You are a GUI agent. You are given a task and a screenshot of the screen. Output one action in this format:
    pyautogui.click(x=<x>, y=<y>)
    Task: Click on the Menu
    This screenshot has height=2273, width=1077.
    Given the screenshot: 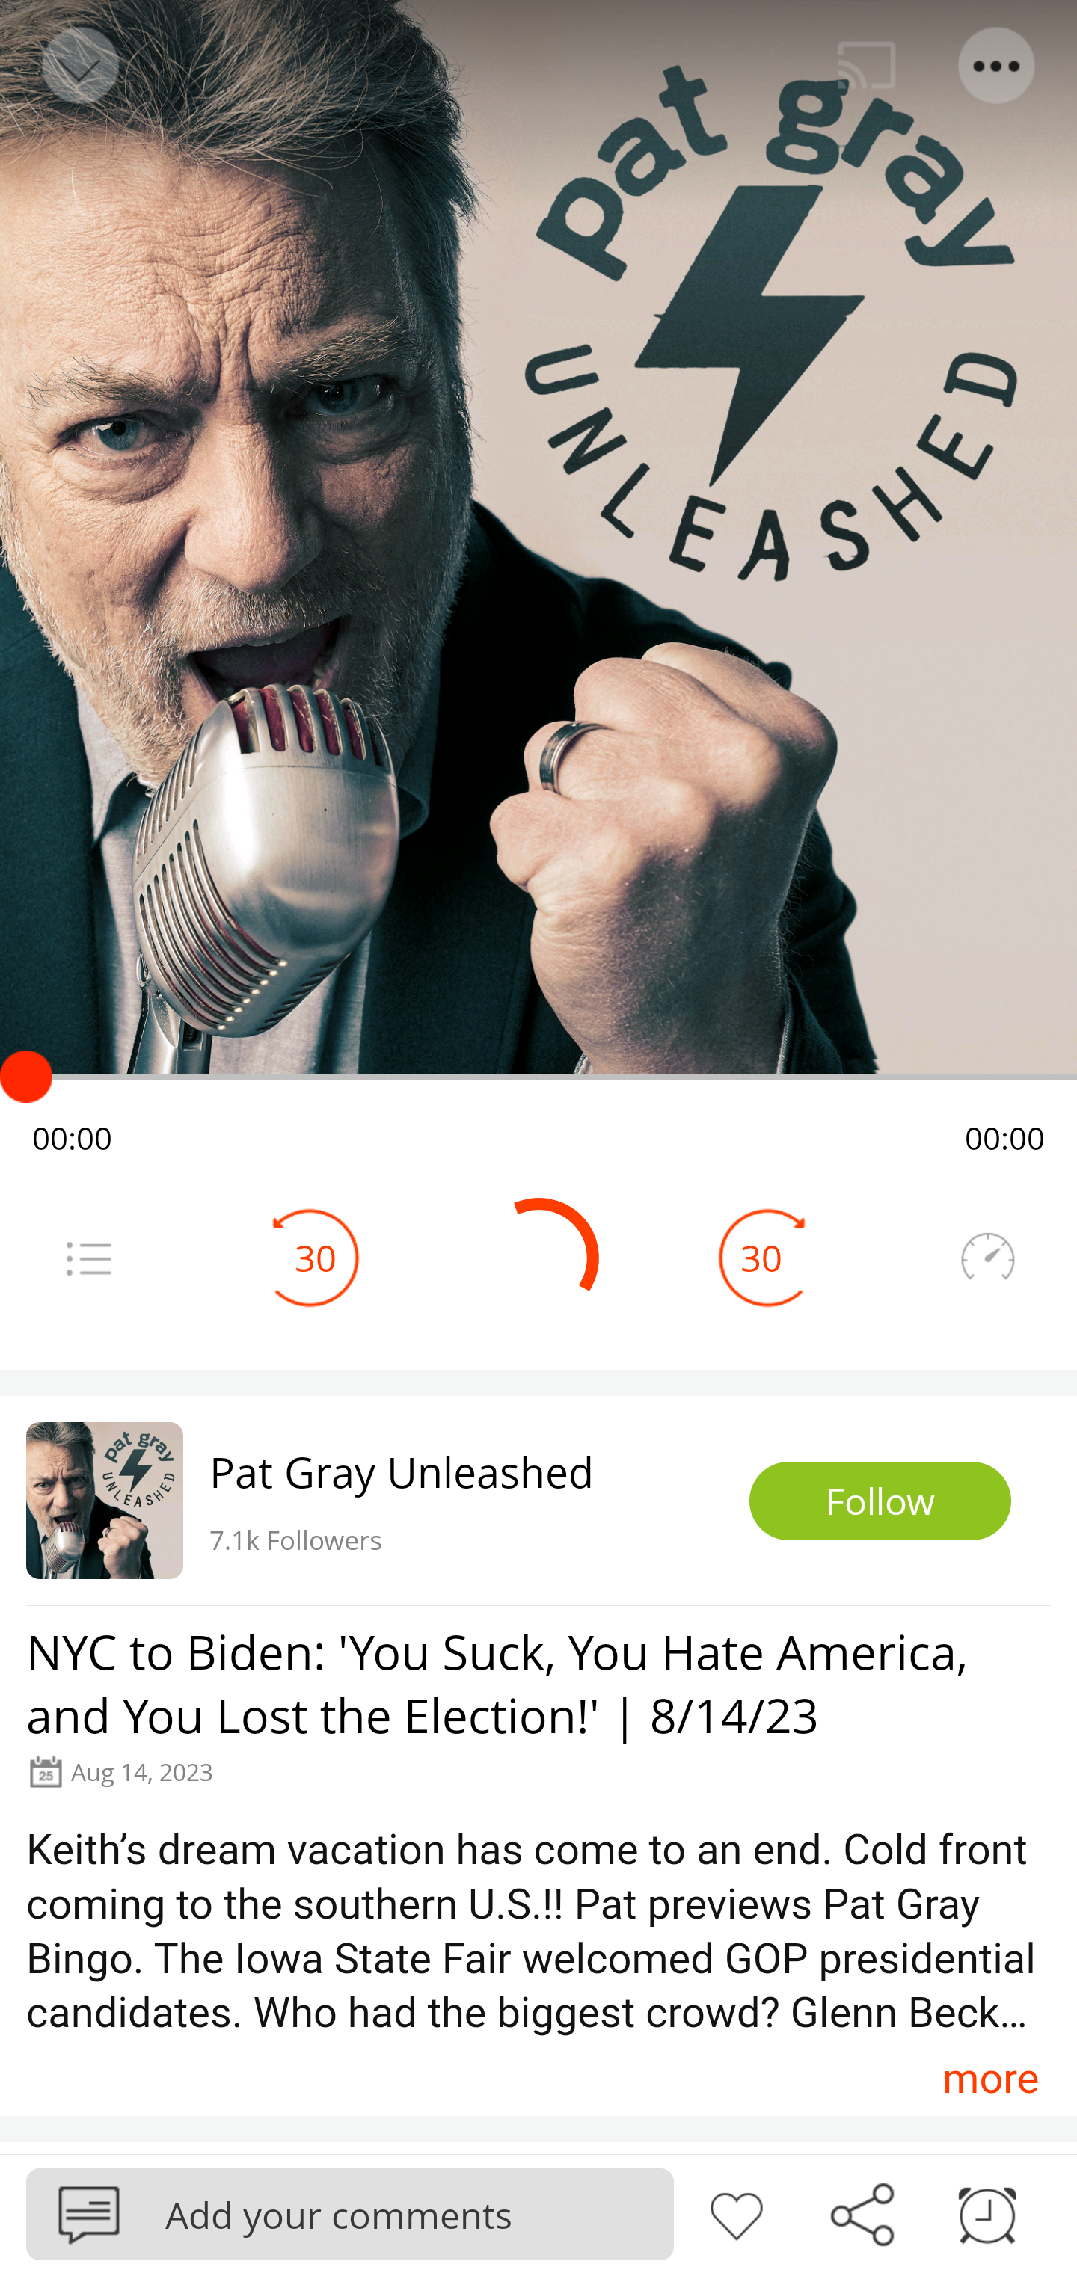 What is the action you would take?
    pyautogui.click(x=88, y=1258)
    